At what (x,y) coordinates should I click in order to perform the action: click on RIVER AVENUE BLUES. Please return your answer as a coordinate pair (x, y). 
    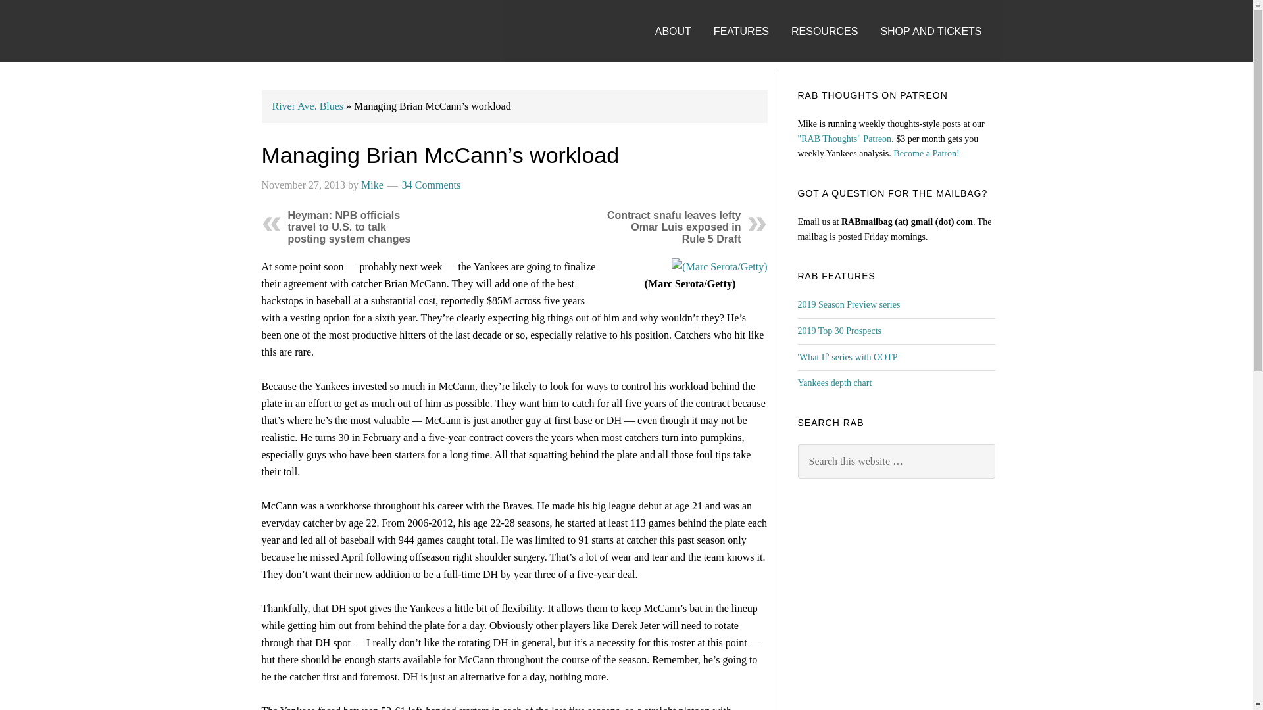
    Looking at the image, I should click on (291, 32).